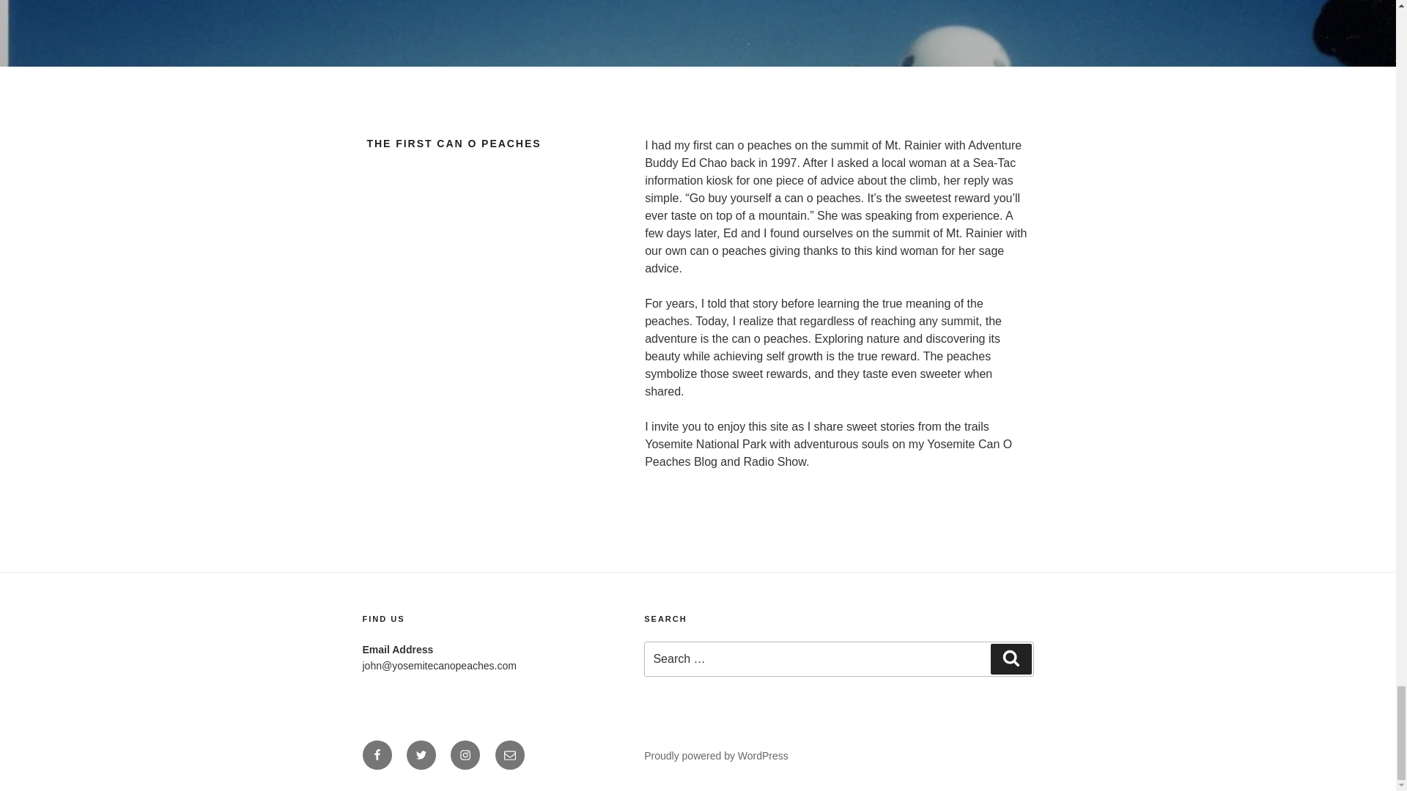  Describe the element at coordinates (1011, 659) in the screenshot. I see `Search` at that location.